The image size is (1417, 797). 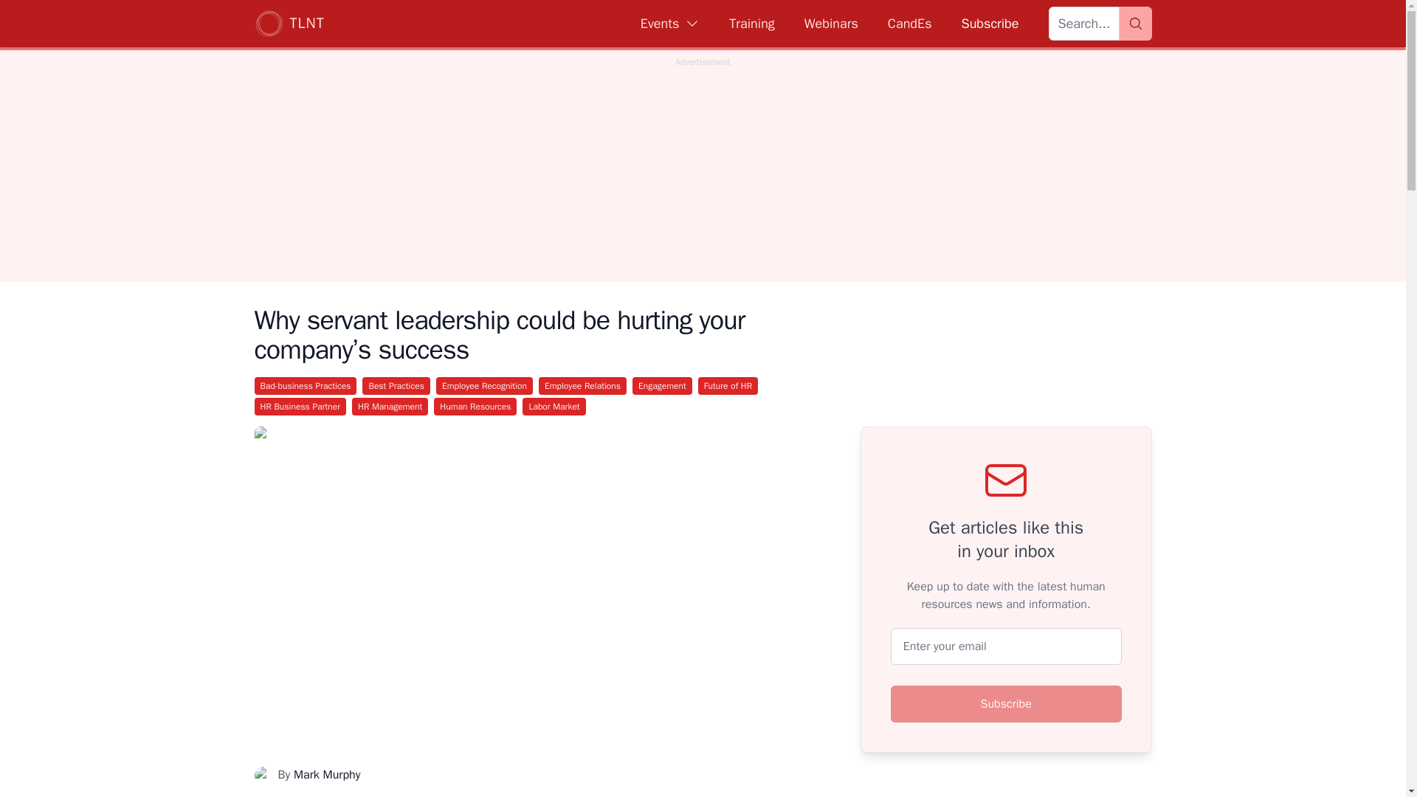 I want to click on Webinars, so click(x=831, y=24).